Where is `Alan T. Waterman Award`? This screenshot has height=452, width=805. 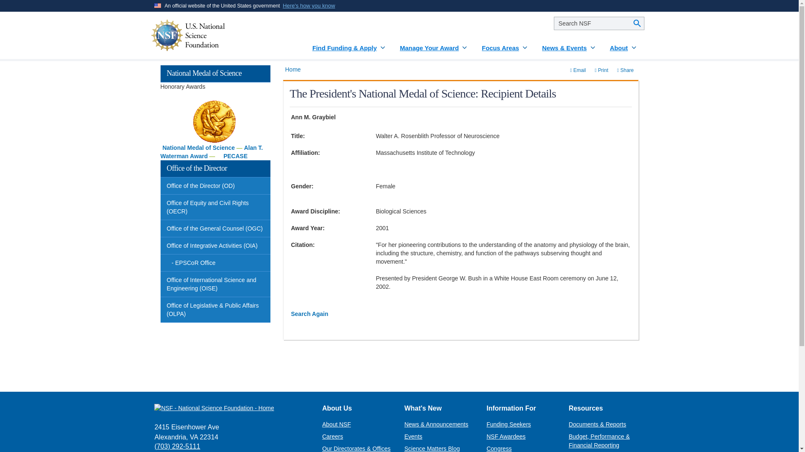
Alan T. Waterman Award is located at coordinates (211, 152).